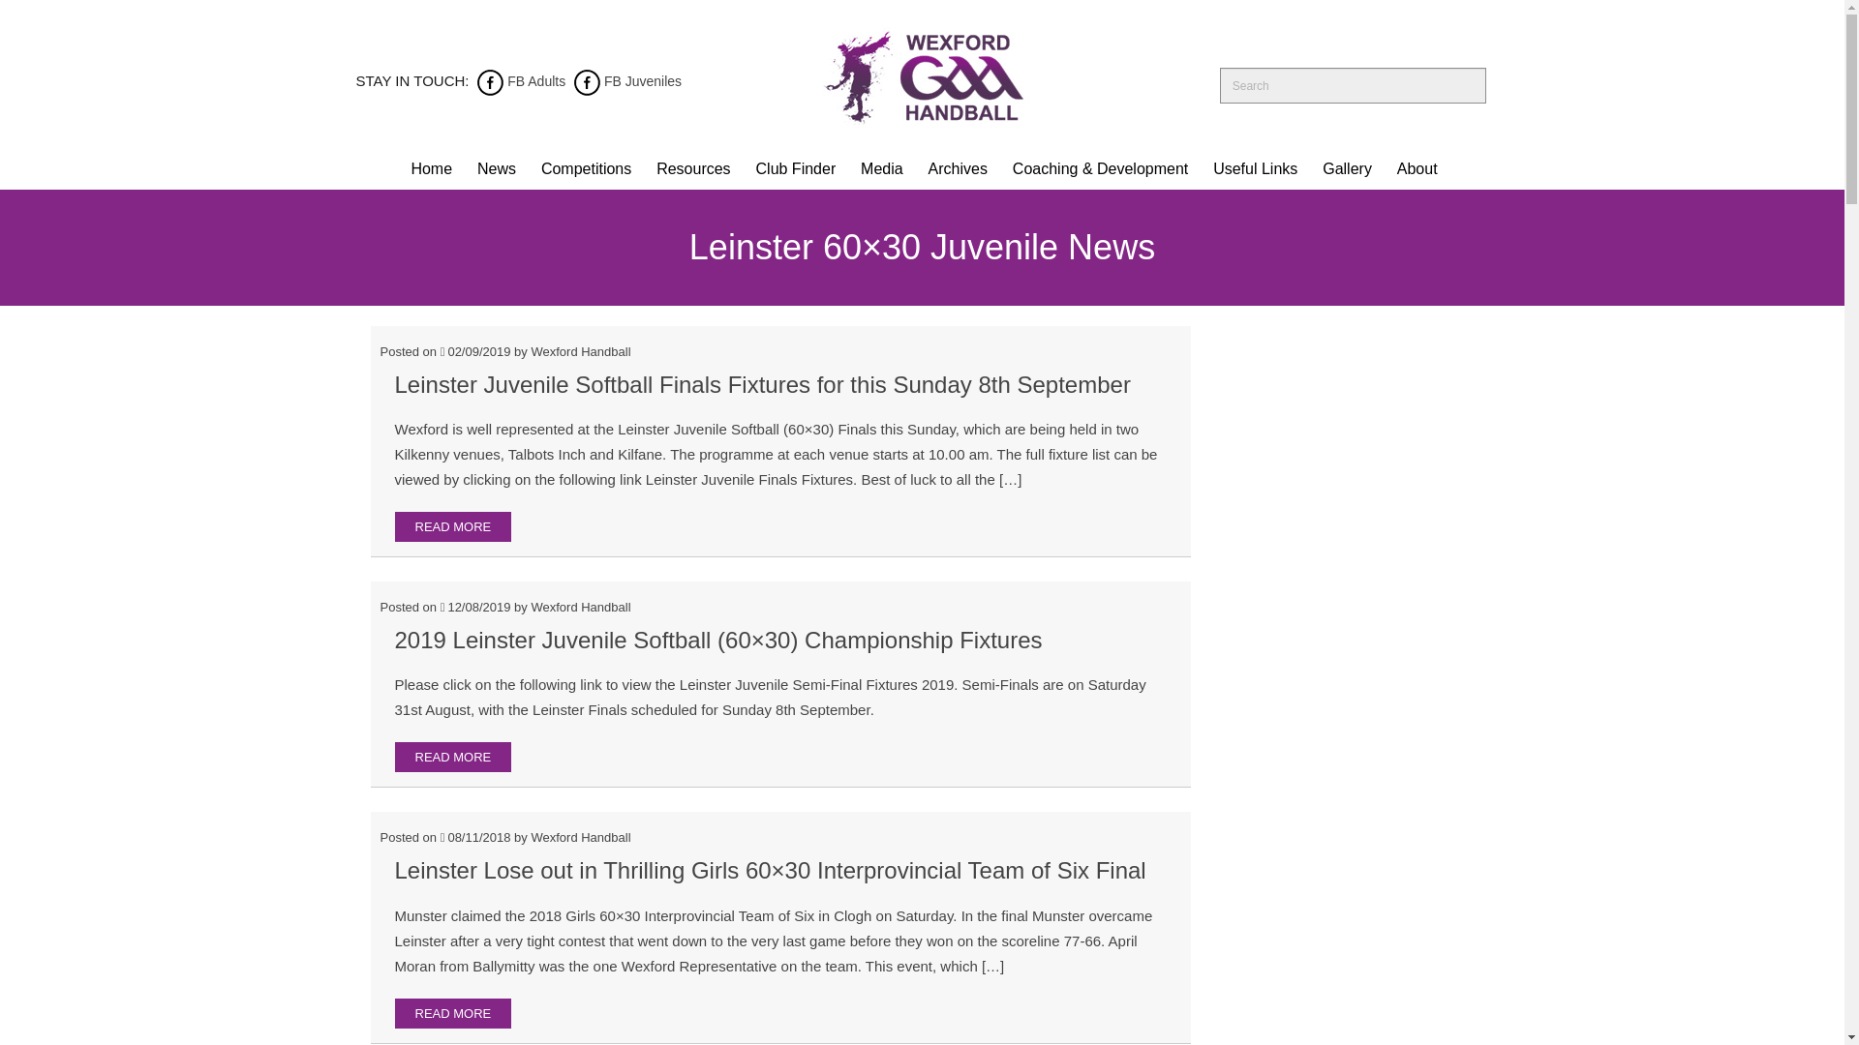 Image resolution: width=1859 pixels, height=1045 pixels. What do you see at coordinates (490, 80) in the screenshot?
I see `facebook-adults` at bounding box center [490, 80].